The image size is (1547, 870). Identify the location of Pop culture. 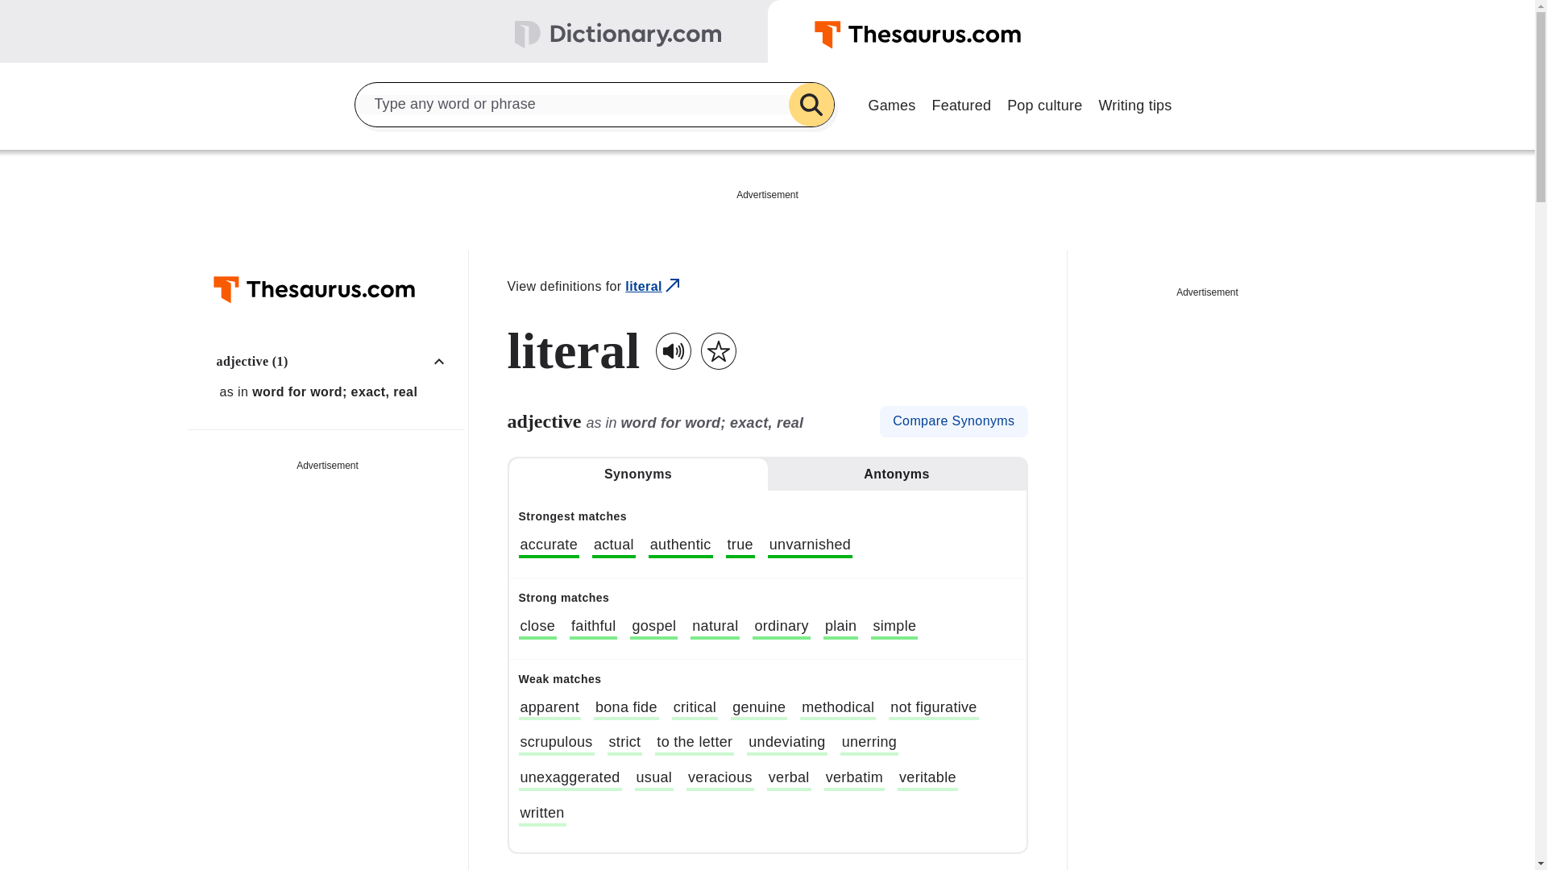
(1044, 103).